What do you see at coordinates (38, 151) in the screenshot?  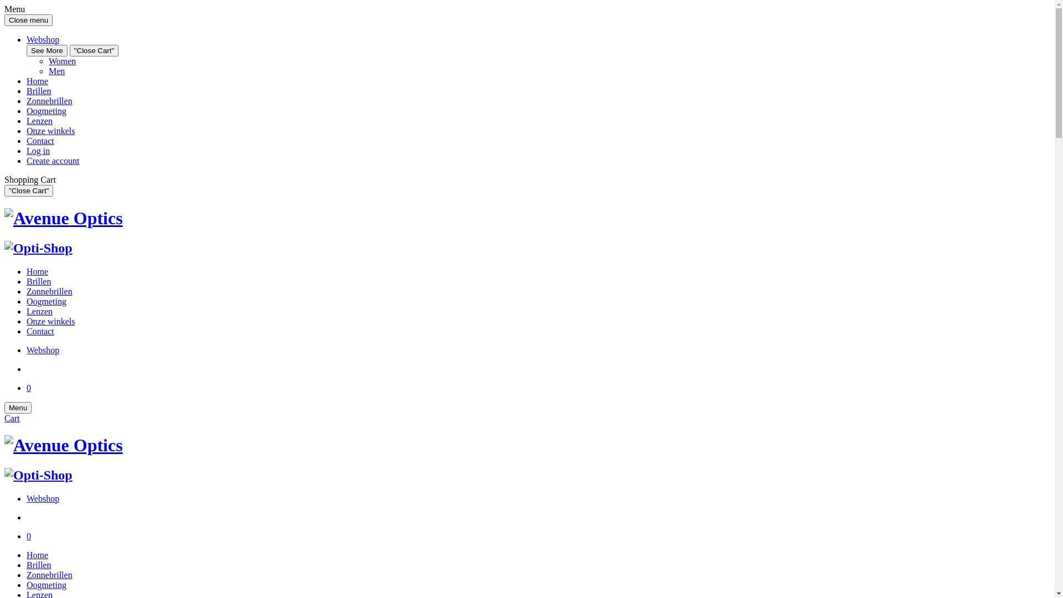 I see `Log in` at bounding box center [38, 151].